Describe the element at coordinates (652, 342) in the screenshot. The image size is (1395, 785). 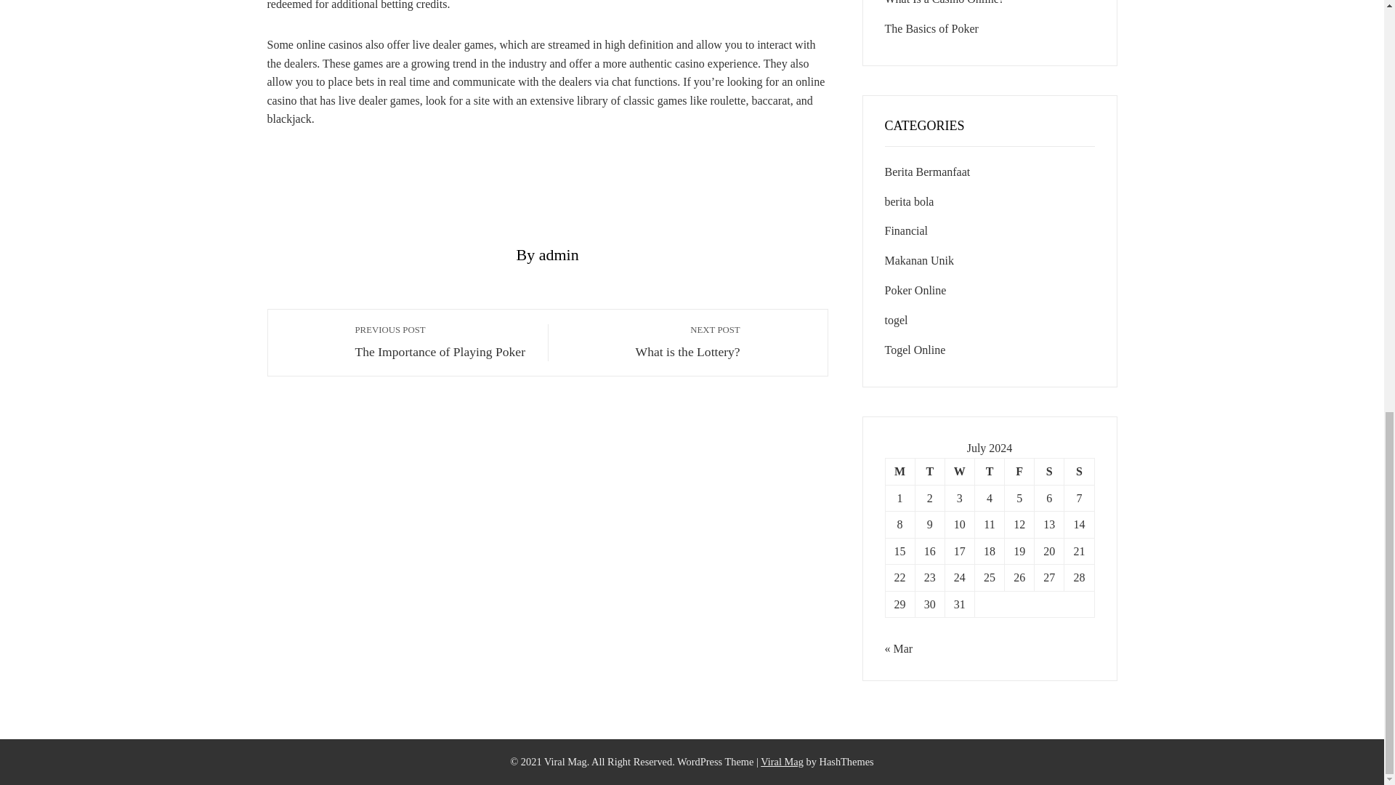
I see `Makanan Unik` at that location.